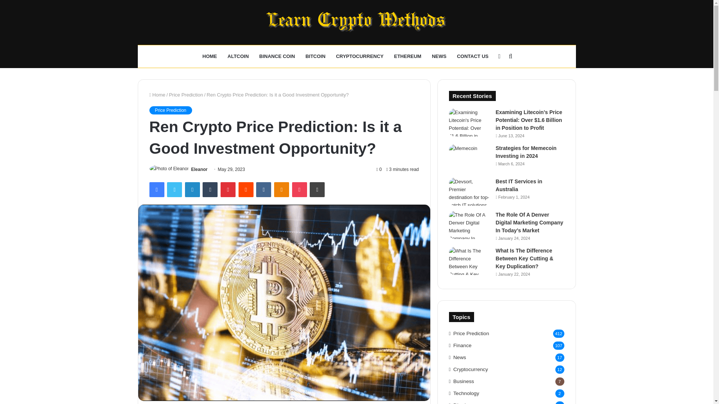 The width and height of the screenshot is (719, 404). Describe the element at coordinates (281, 190) in the screenshot. I see `Odnoklassniki` at that location.